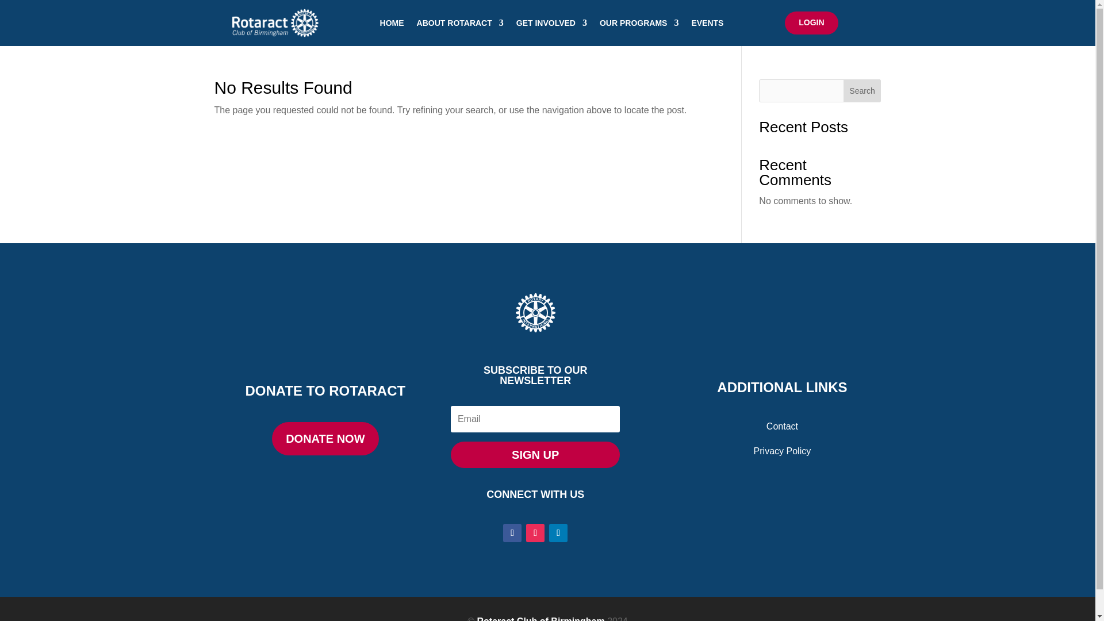  I want to click on Follow on Facebook, so click(512, 532).